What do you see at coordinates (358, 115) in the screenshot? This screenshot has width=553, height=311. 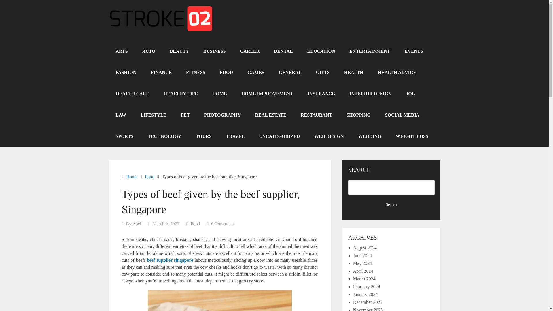 I see `SHOPPING` at bounding box center [358, 115].